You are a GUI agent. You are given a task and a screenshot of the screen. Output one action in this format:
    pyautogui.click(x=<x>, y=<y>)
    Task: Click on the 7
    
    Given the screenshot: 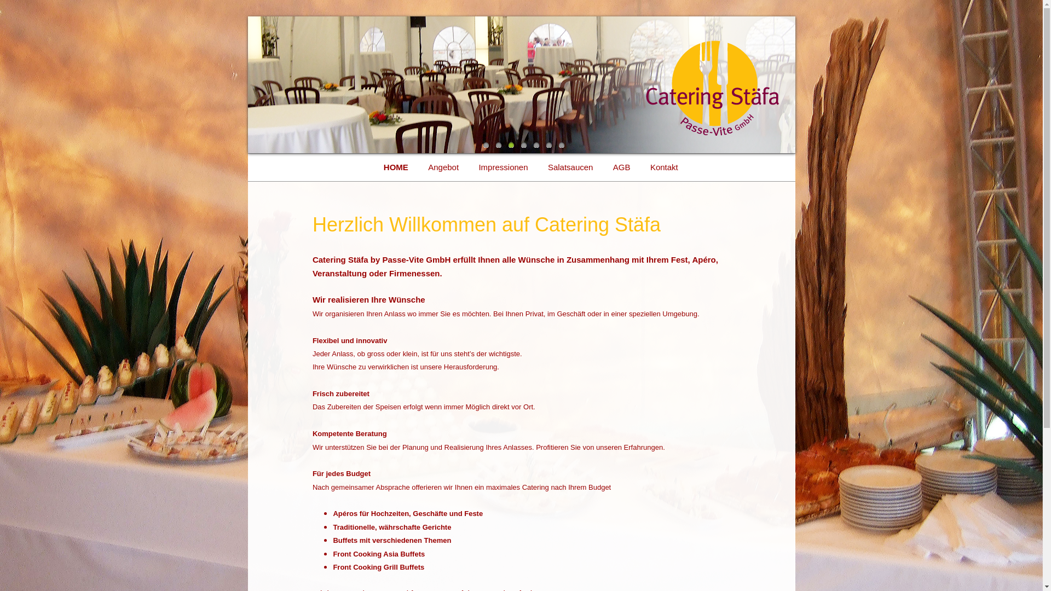 What is the action you would take?
    pyautogui.click(x=564, y=145)
    